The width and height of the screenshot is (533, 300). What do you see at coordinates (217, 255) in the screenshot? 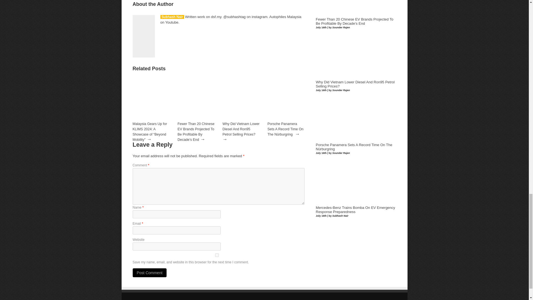
I see `yes` at bounding box center [217, 255].